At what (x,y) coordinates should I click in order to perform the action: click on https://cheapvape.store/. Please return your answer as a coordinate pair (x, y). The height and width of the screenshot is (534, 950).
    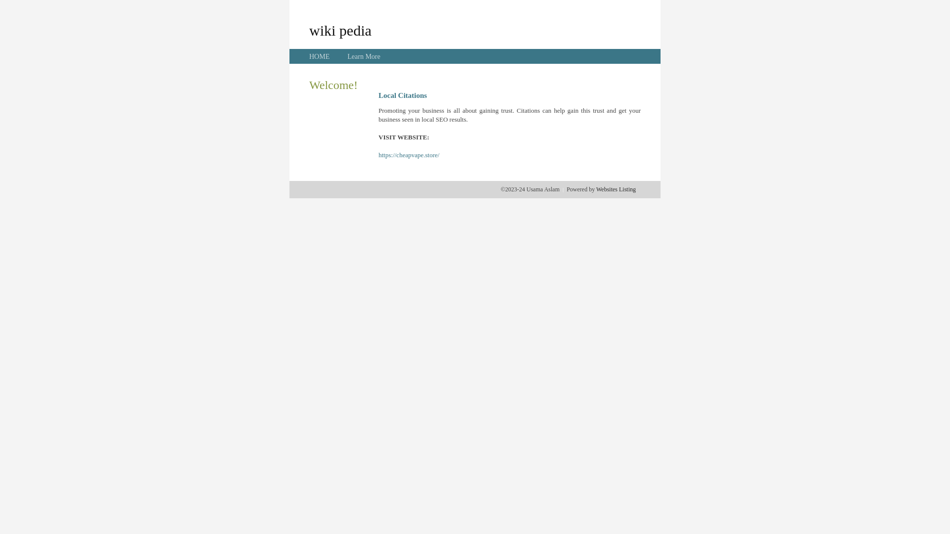
    Looking at the image, I should click on (409, 155).